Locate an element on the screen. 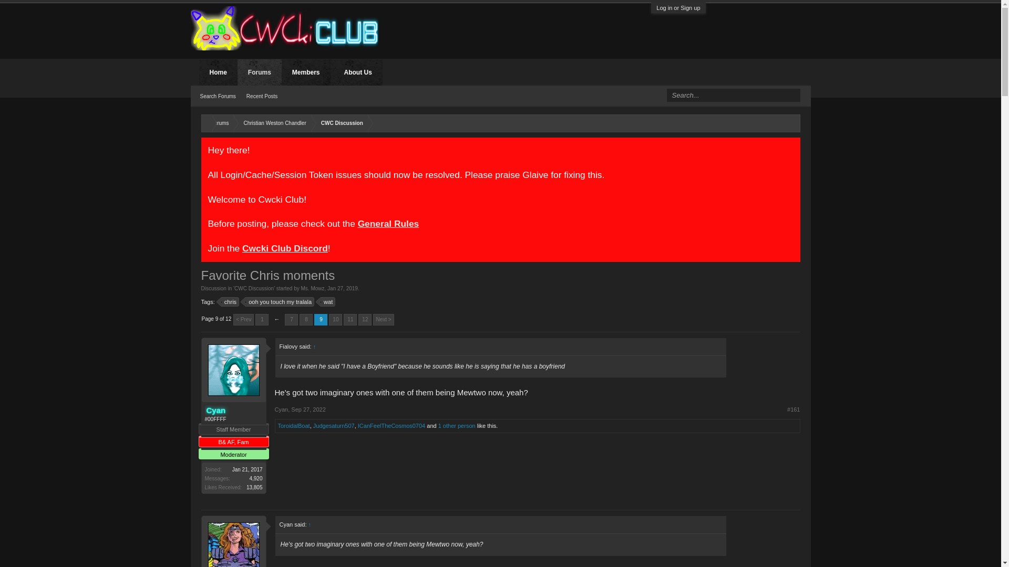  8 is located at coordinates (306, 319).